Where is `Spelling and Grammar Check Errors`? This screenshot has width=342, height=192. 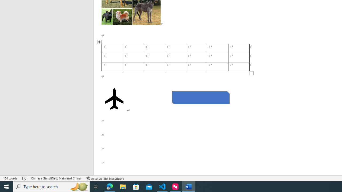 Spelling and Grammar Check Errors is located at coordinates (24, 178).